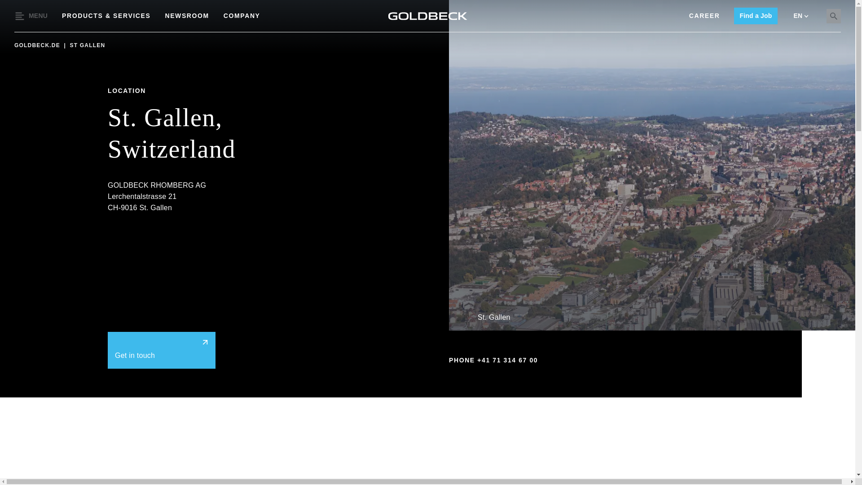 This screenshot has height=485, width=862. Describe the element at coordinates (31, 16) in the screenshot. I see `MENU` at that location.